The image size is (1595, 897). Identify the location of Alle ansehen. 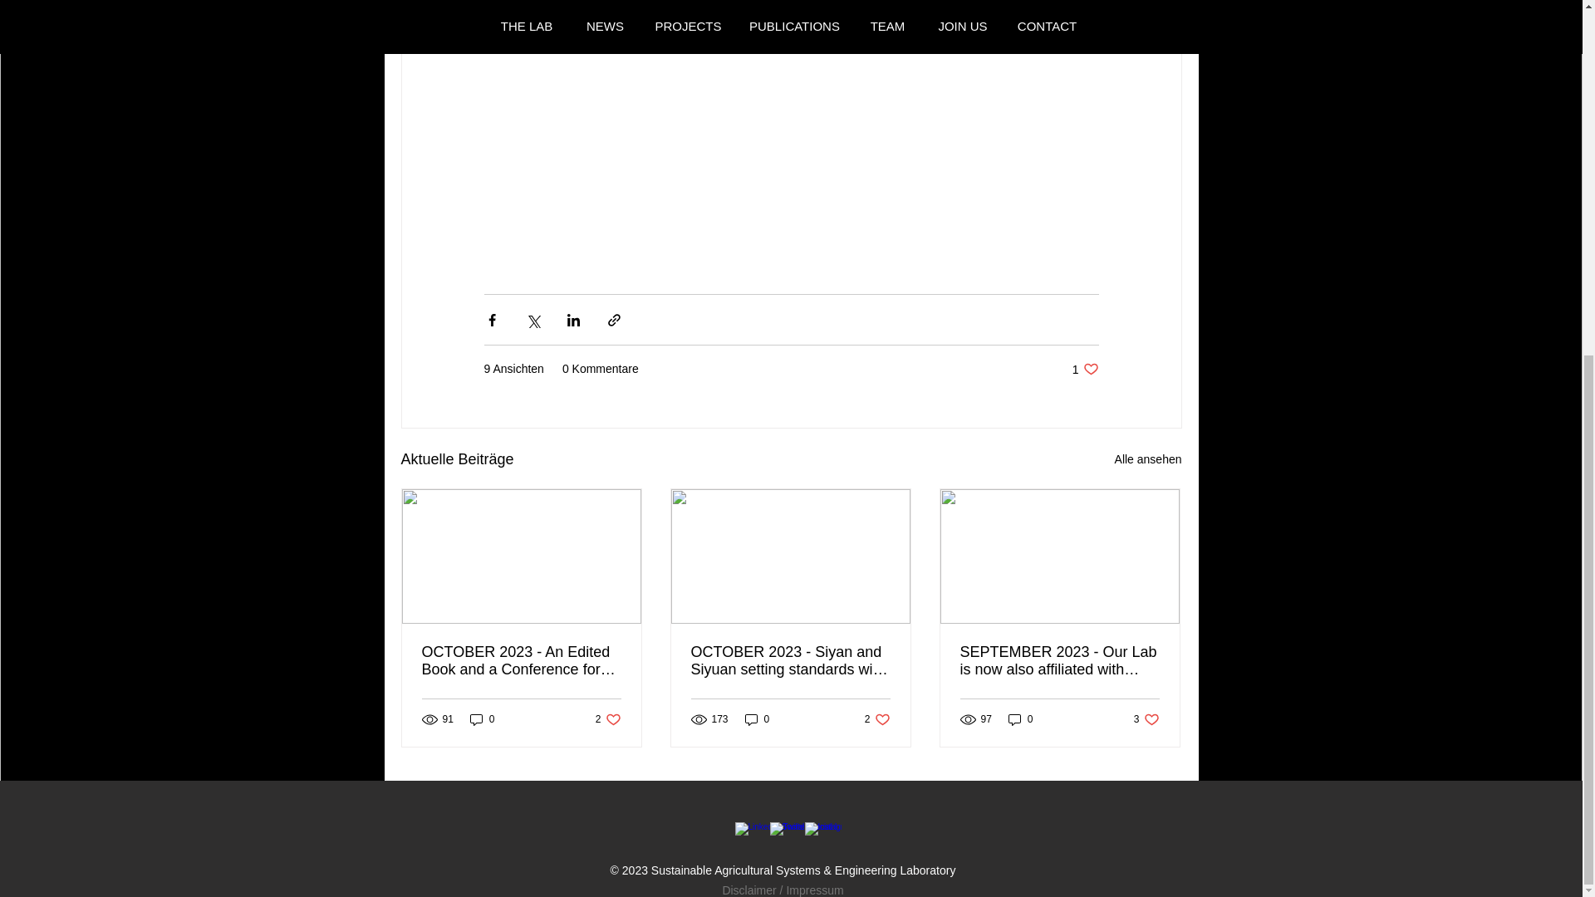
(1148, 459).